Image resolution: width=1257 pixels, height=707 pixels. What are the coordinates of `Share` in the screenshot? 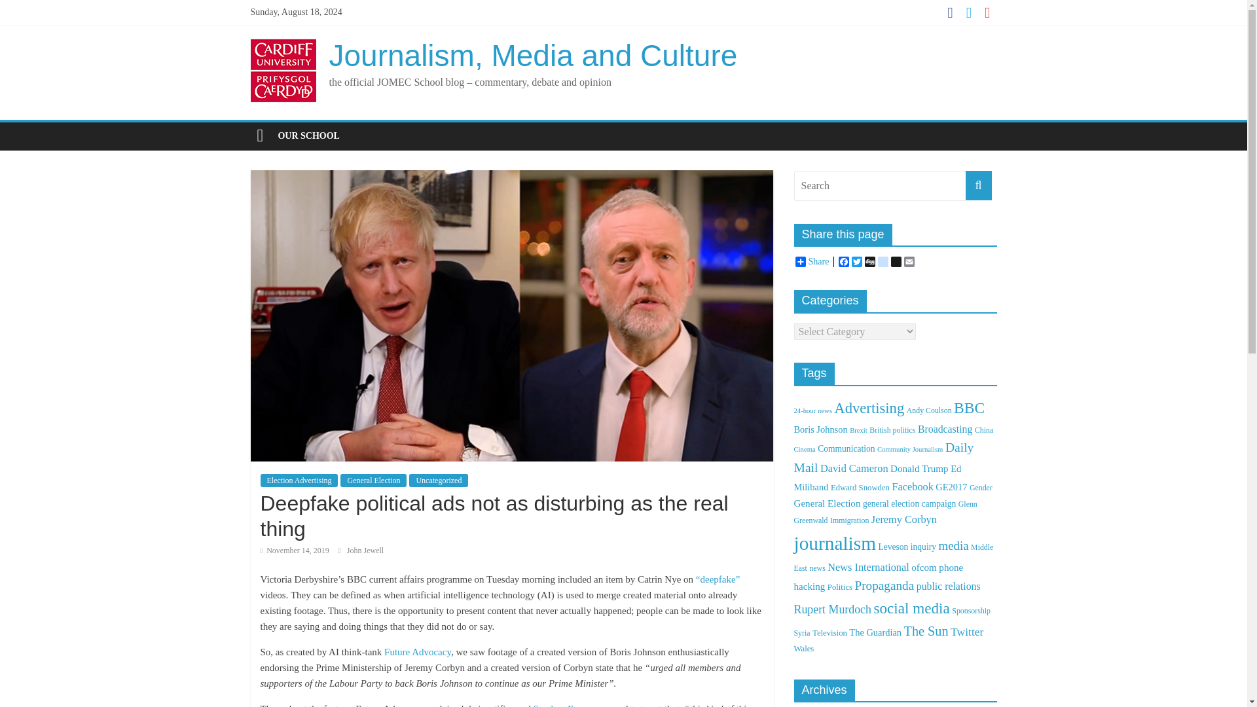 It's located at (811, 262).